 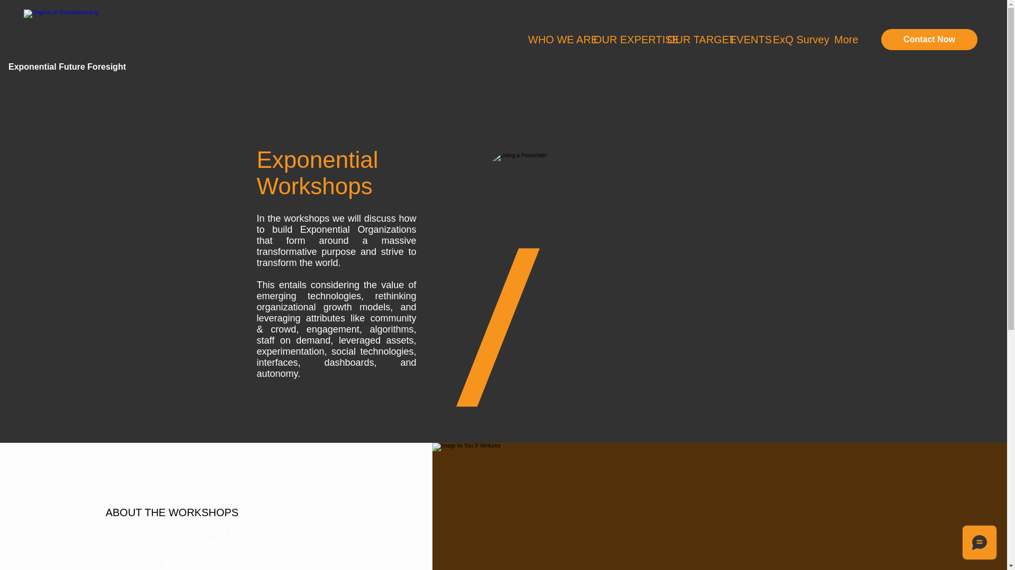 What do you see at coordinates (622, 39) in the screenshot?
I see `OUR EXPERTISE` at bounding box center [622, 39].